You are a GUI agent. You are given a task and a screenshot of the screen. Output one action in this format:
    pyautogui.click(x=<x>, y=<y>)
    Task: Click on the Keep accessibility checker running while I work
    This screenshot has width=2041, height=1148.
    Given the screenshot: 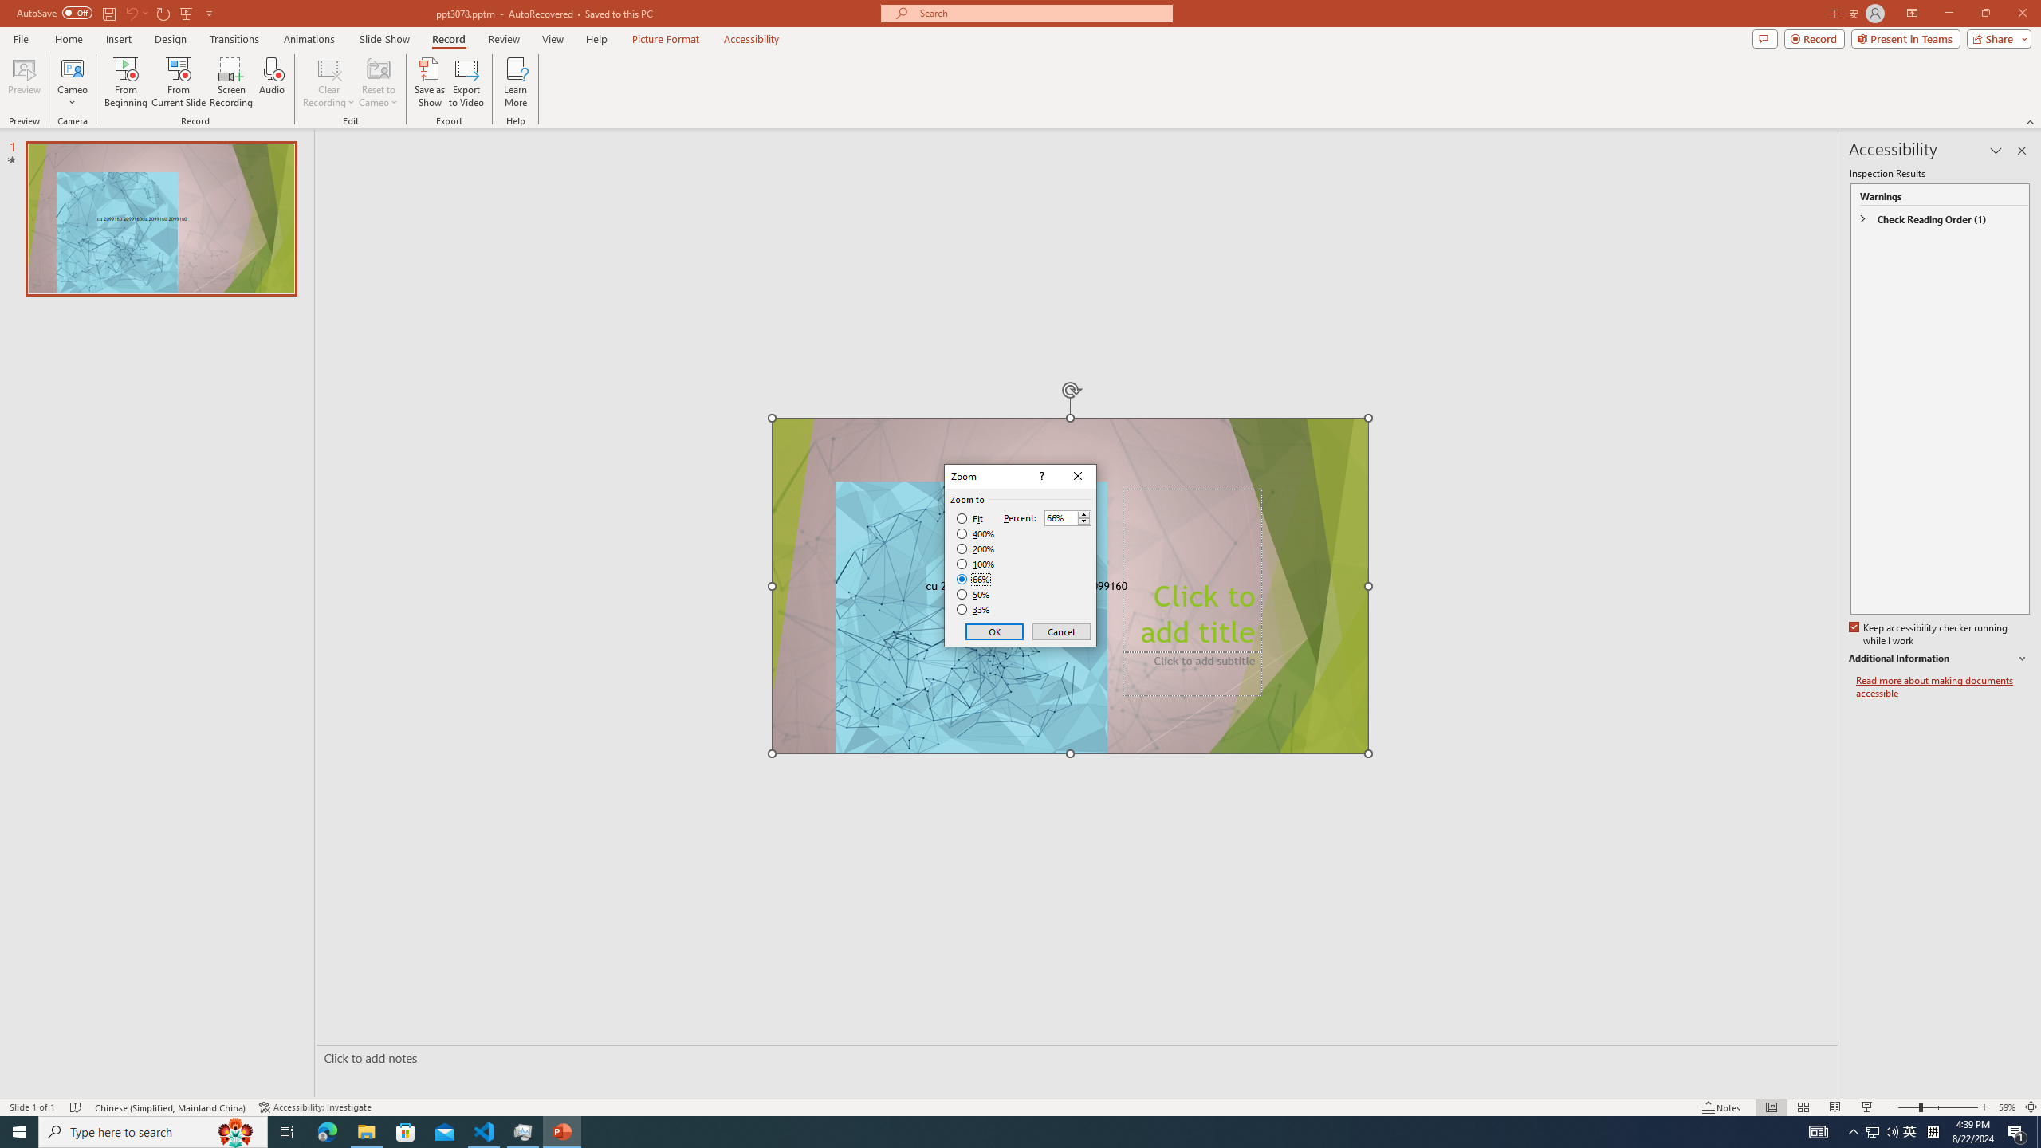 What is the action you would take?
    pyautogui.click(x=1929, y=635)
    